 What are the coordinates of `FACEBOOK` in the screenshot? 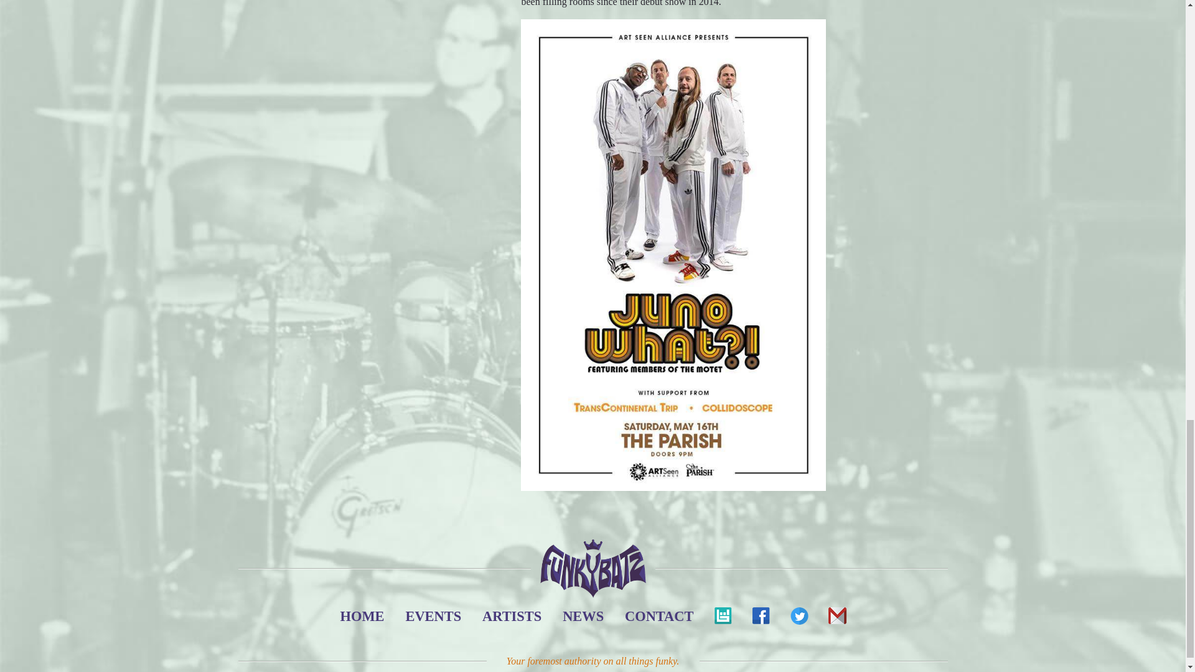 It's located at (761, 618).